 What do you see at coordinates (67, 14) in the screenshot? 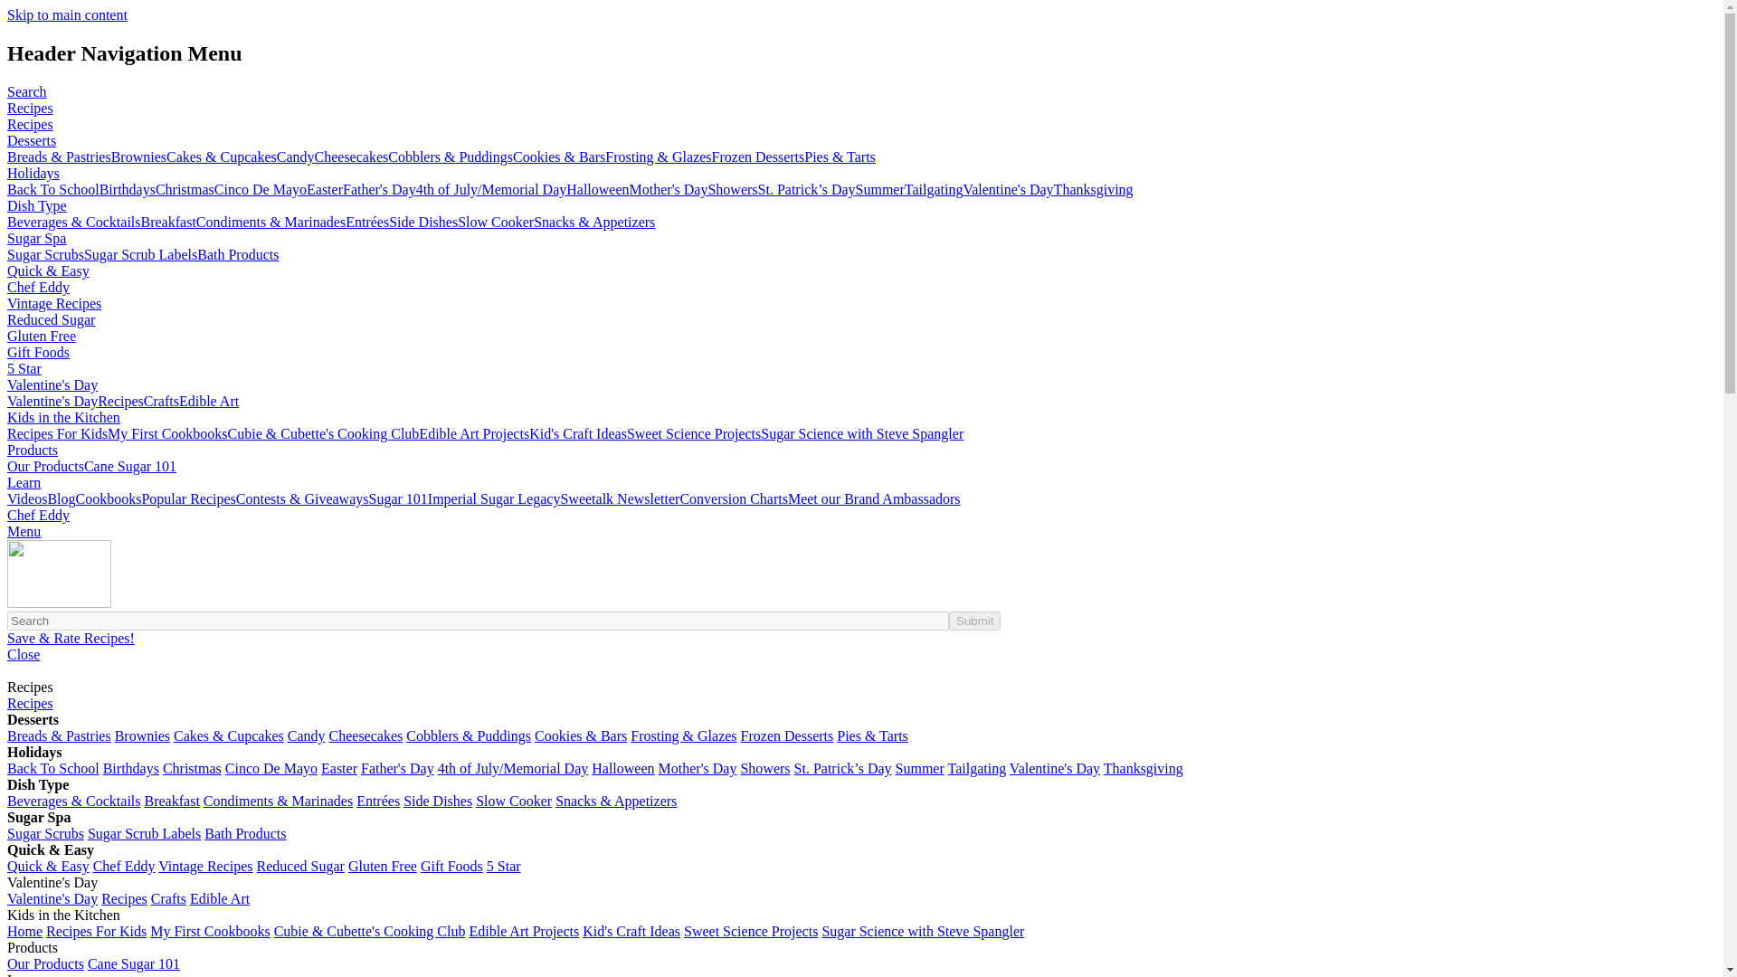
I see `Skip to main content` at bounding box center [67, 14].